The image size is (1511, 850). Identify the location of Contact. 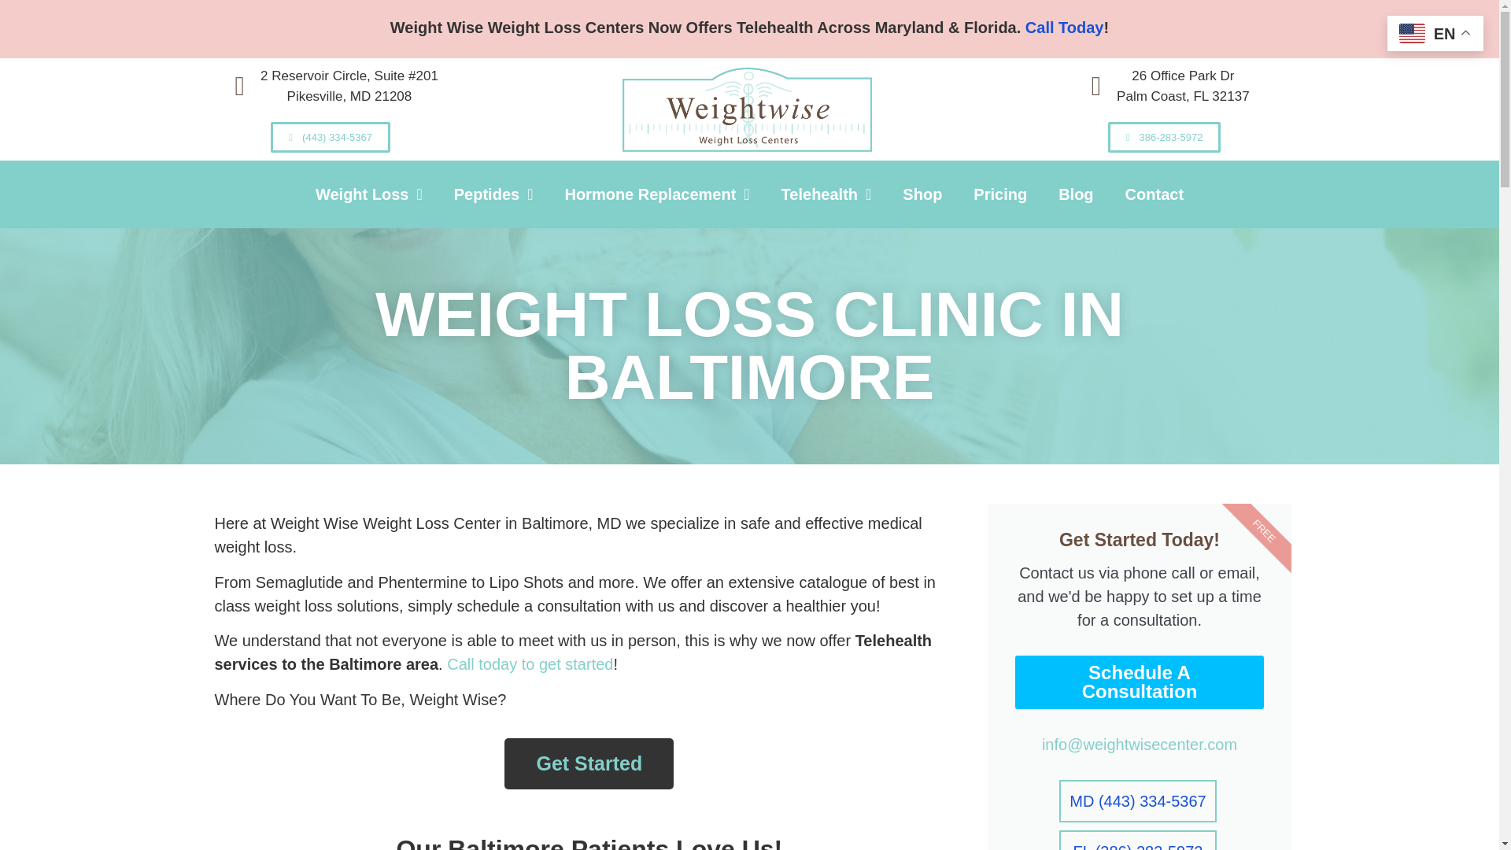
(1154, 194).